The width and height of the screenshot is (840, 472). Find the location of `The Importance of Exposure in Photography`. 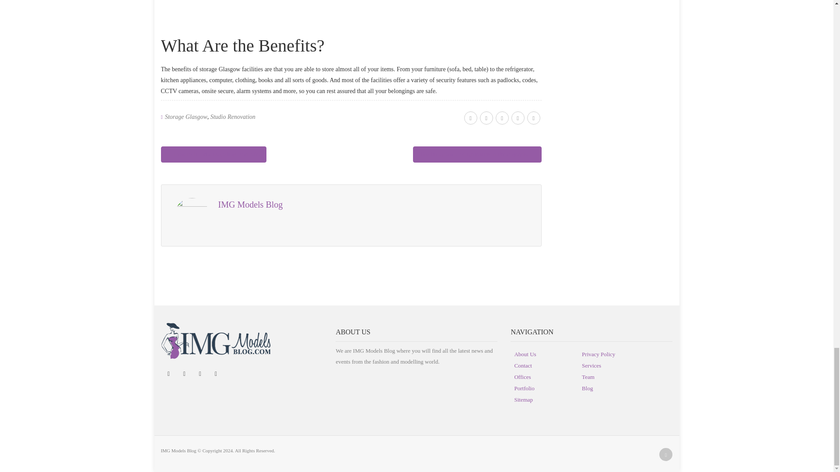

The Importance of Exposure in Photography is located at coordinates (477, 154).